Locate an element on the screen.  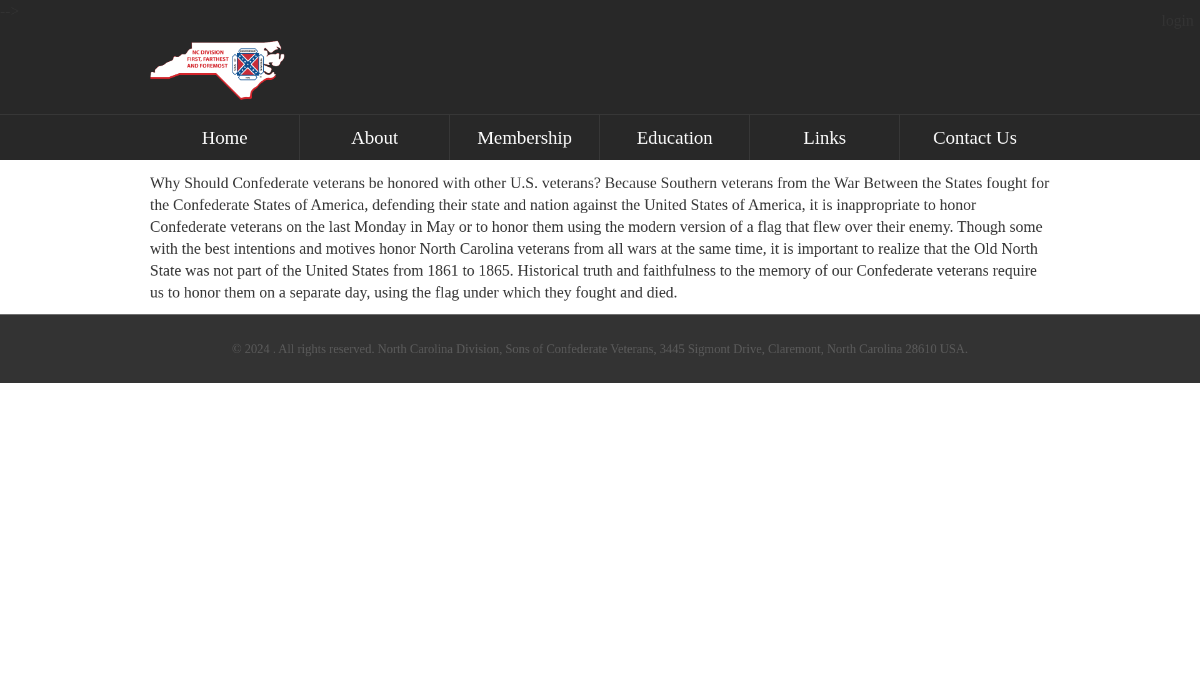
Membership is located at coordinates (524, 137).